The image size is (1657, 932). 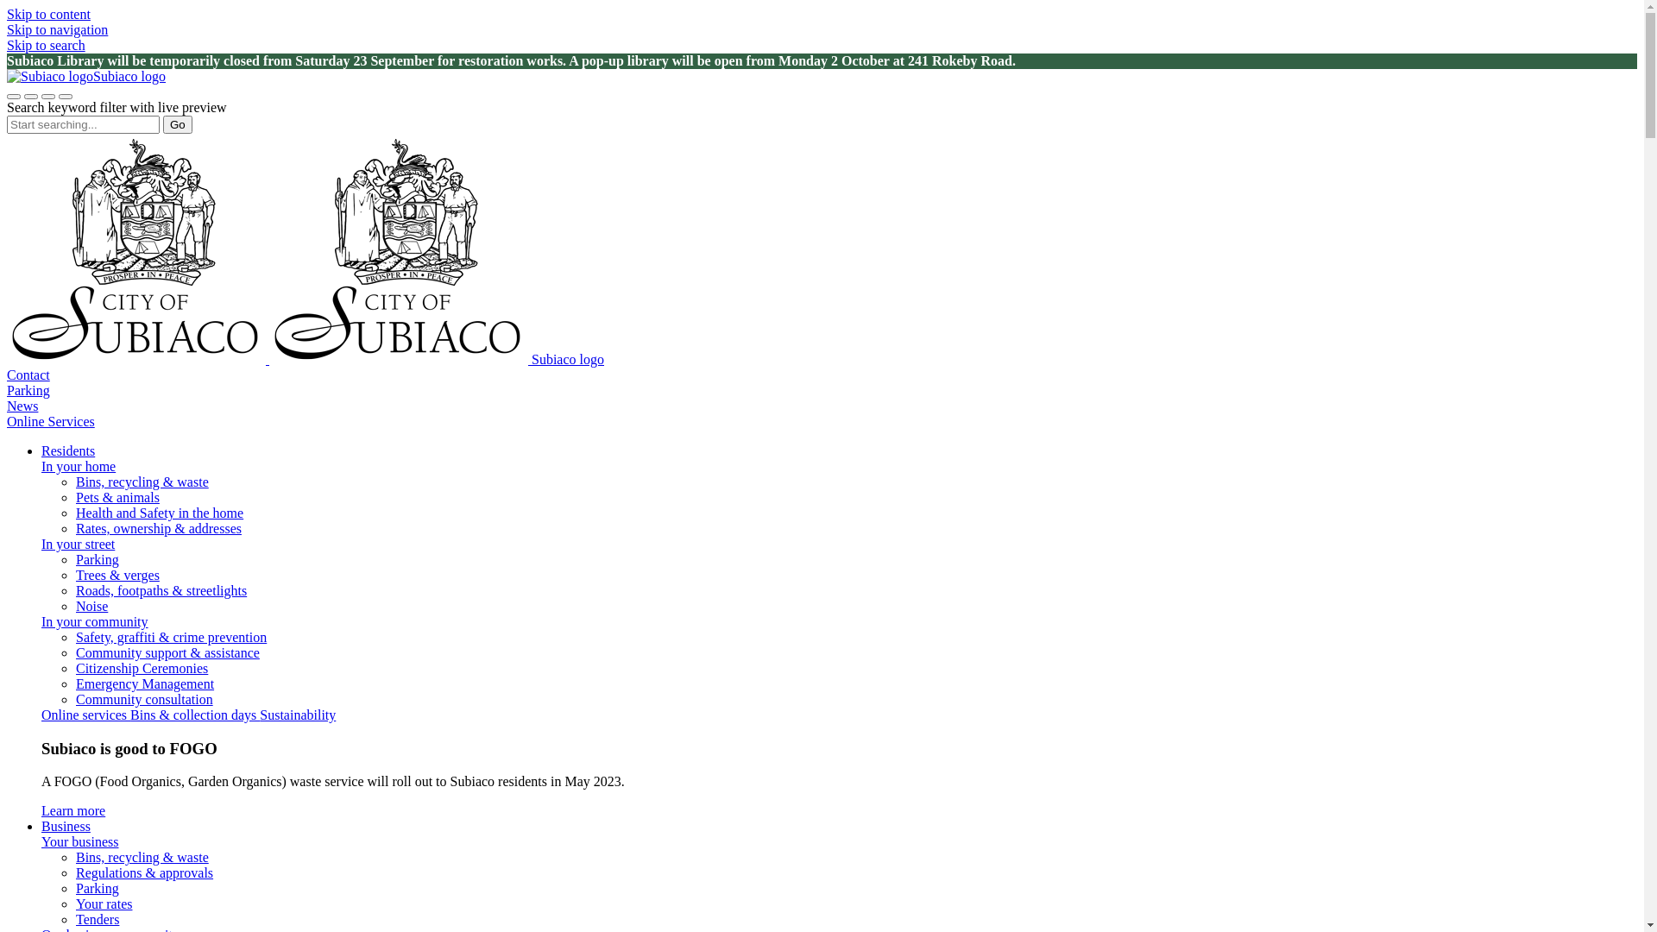 What do you see at coordinates (822, 250) in the screenshot?
I see `Subiaco logo` at bounding box center [822, 250].